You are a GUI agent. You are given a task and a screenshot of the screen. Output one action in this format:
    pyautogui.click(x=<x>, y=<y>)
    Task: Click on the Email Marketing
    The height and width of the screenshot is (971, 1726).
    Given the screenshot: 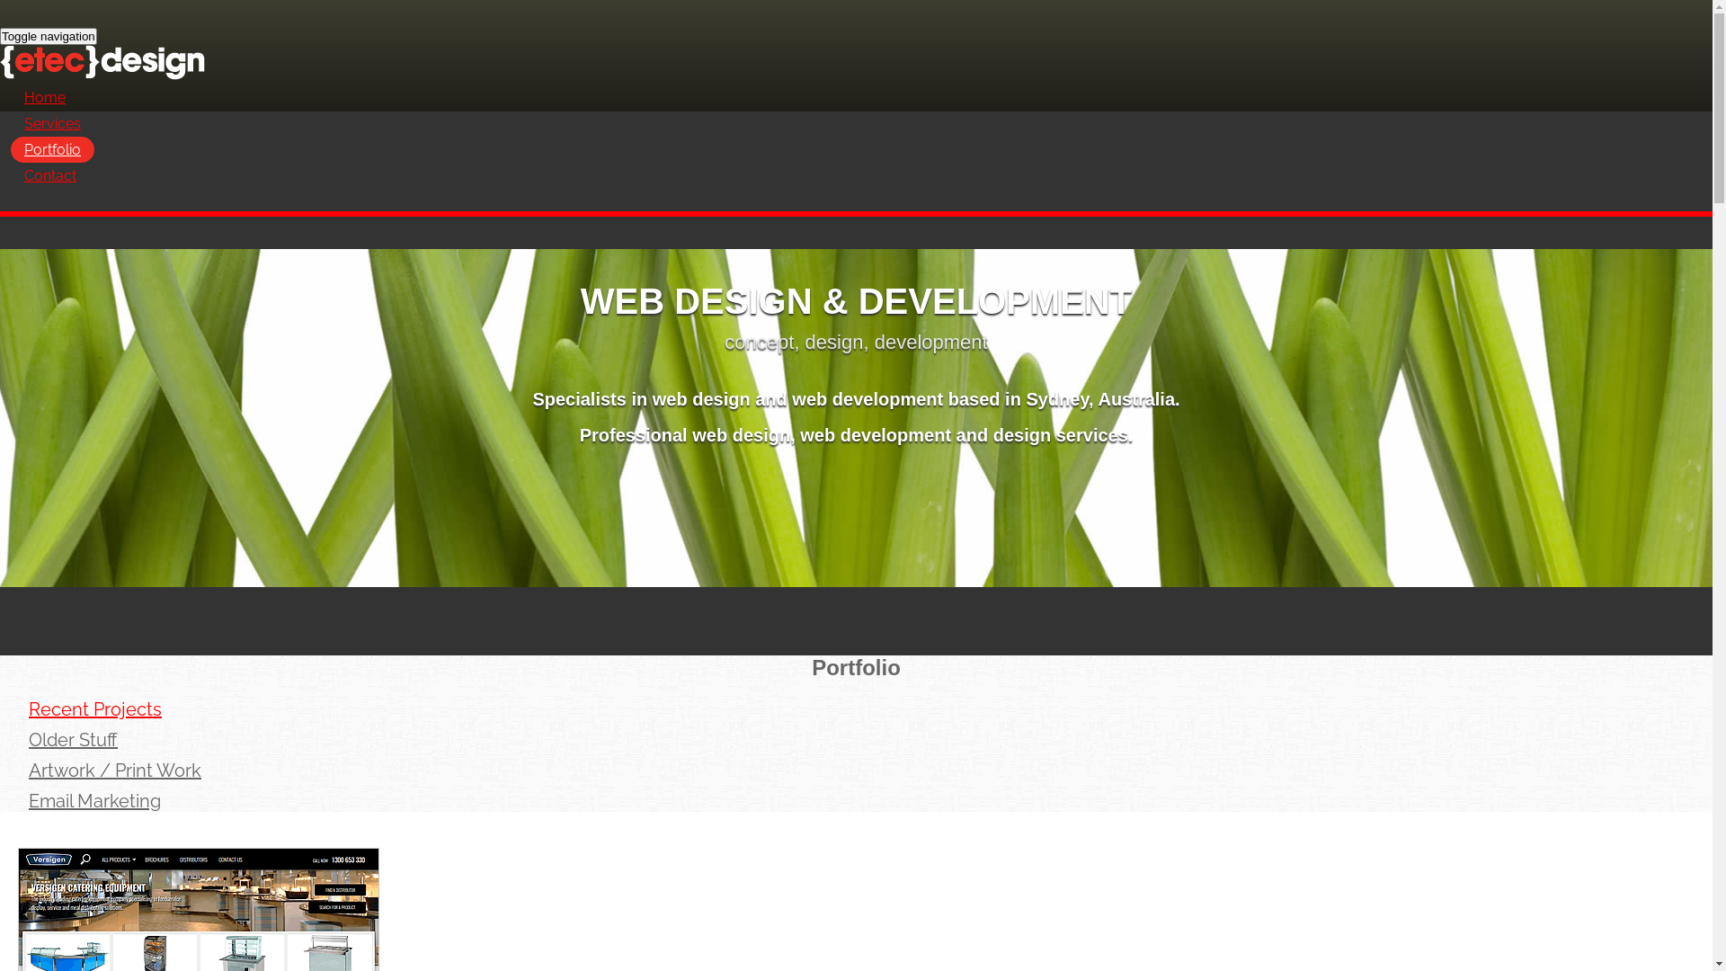 What is the action you would take?
    pyautogui.click(x=95, y=801)
    